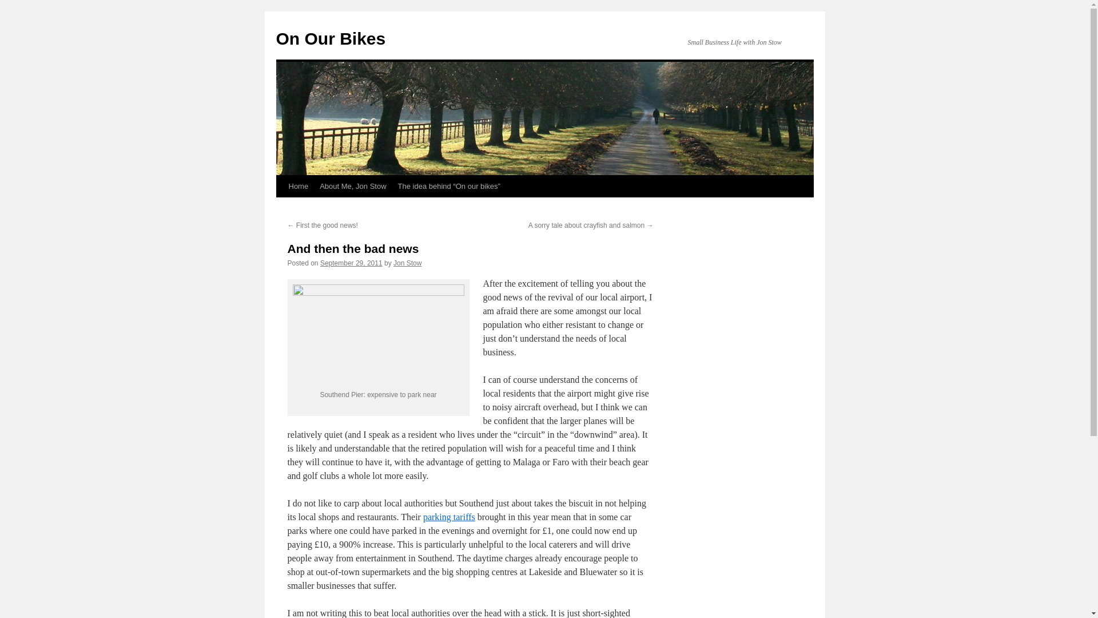 The height and width of the screenshot is (618, 1098). I want to click on Home, so click(298, 186).